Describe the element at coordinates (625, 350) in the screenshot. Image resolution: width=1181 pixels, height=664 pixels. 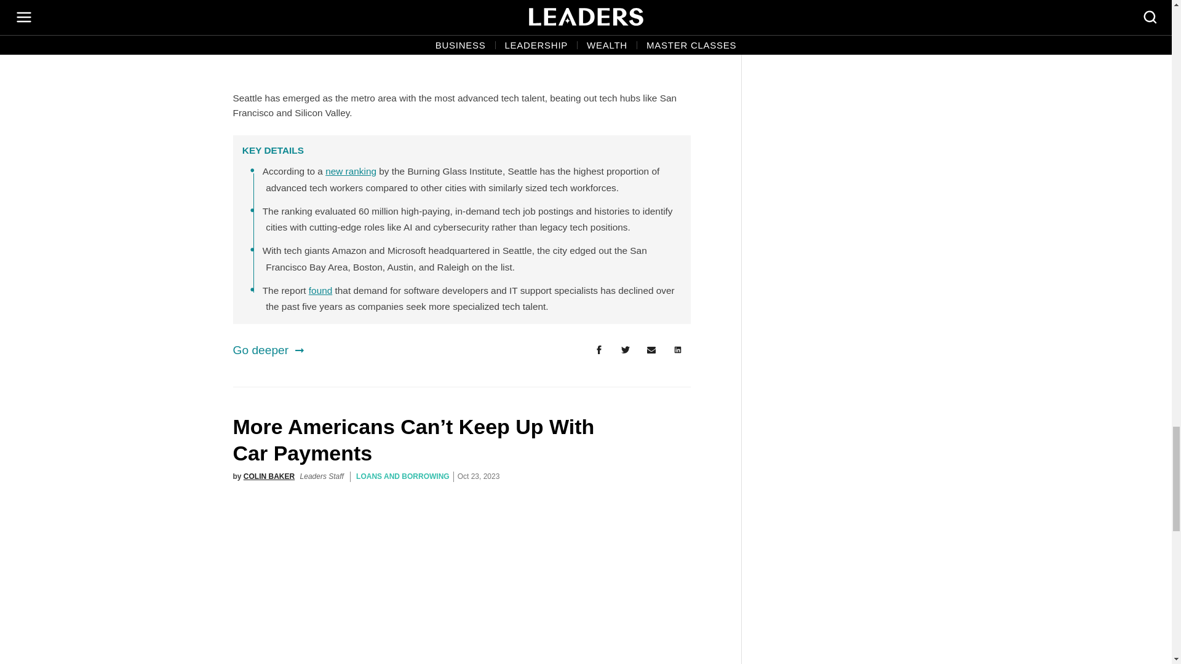
I see `Share on Twitter` at that location.